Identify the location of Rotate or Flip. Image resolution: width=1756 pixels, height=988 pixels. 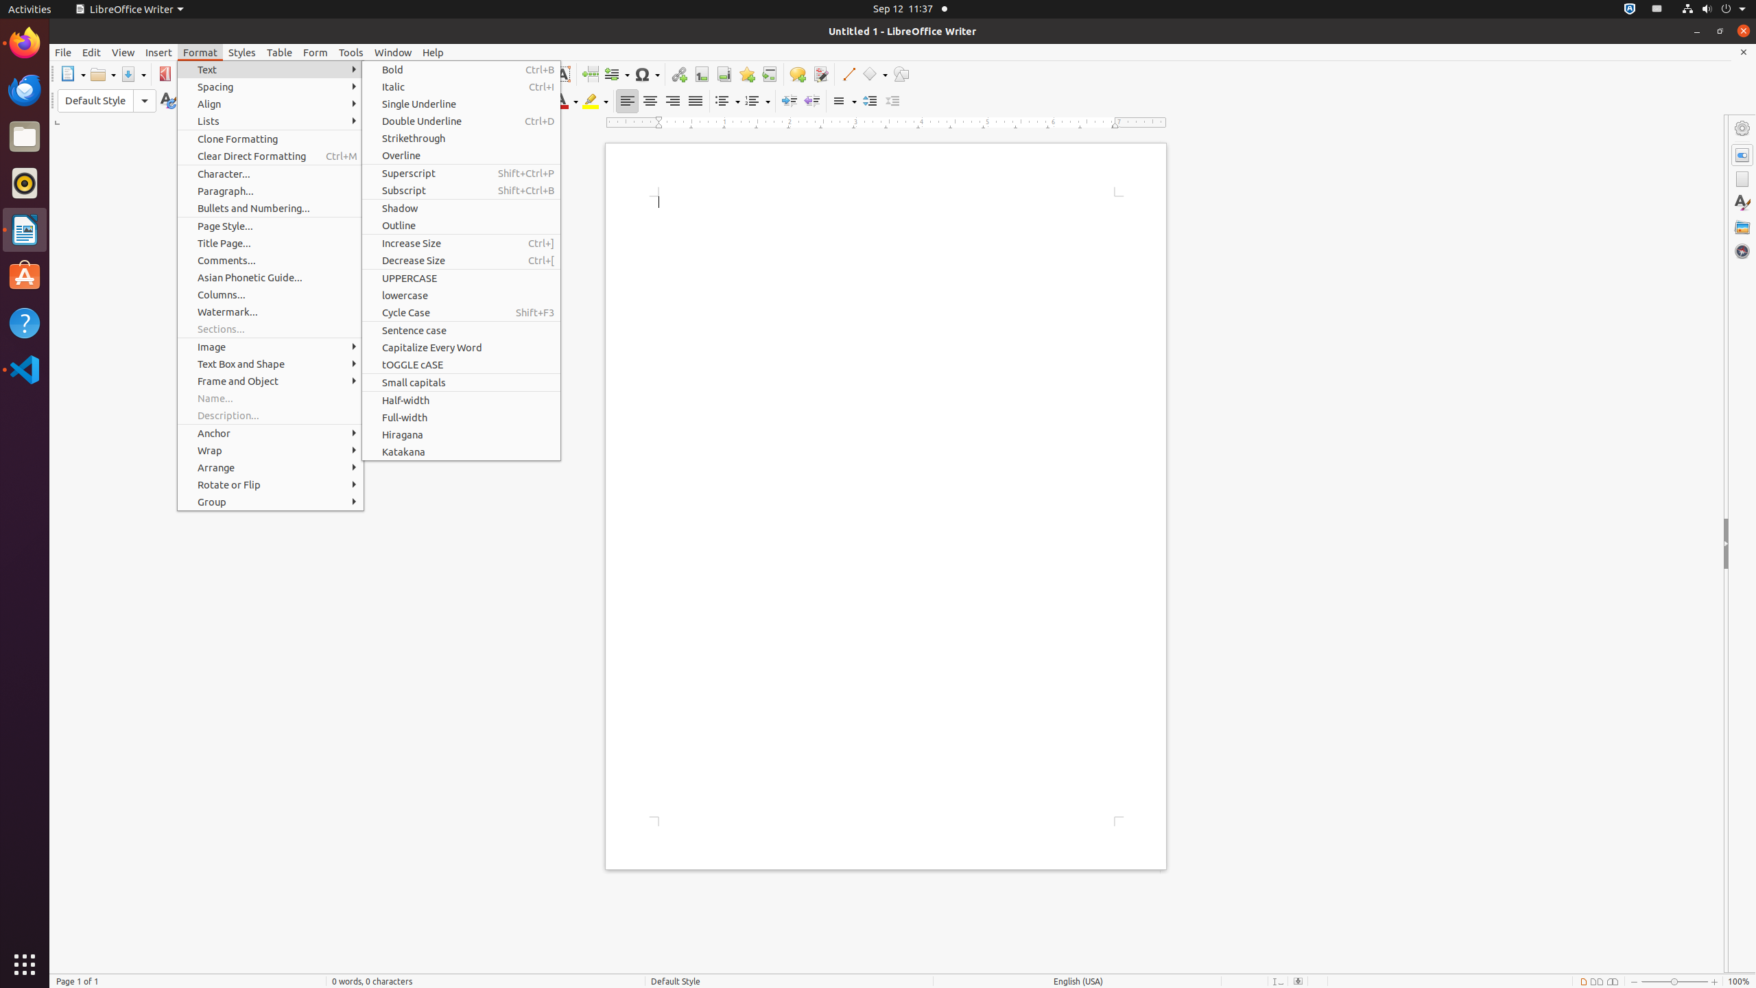
(270, 484).